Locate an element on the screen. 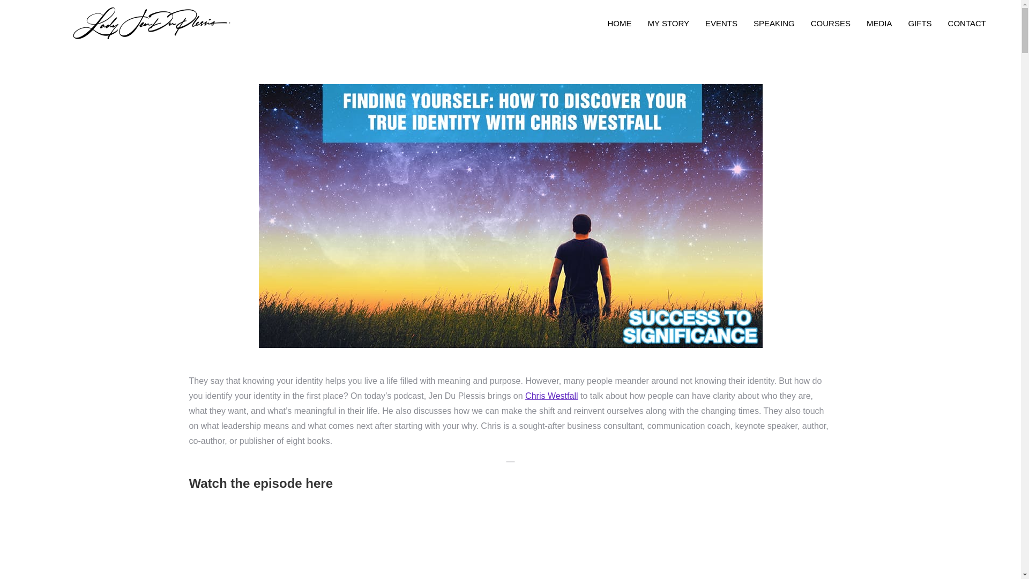 The height and width of the screenshot is (579, 1029). Chris Westfall is located at coordinates (551, 396).